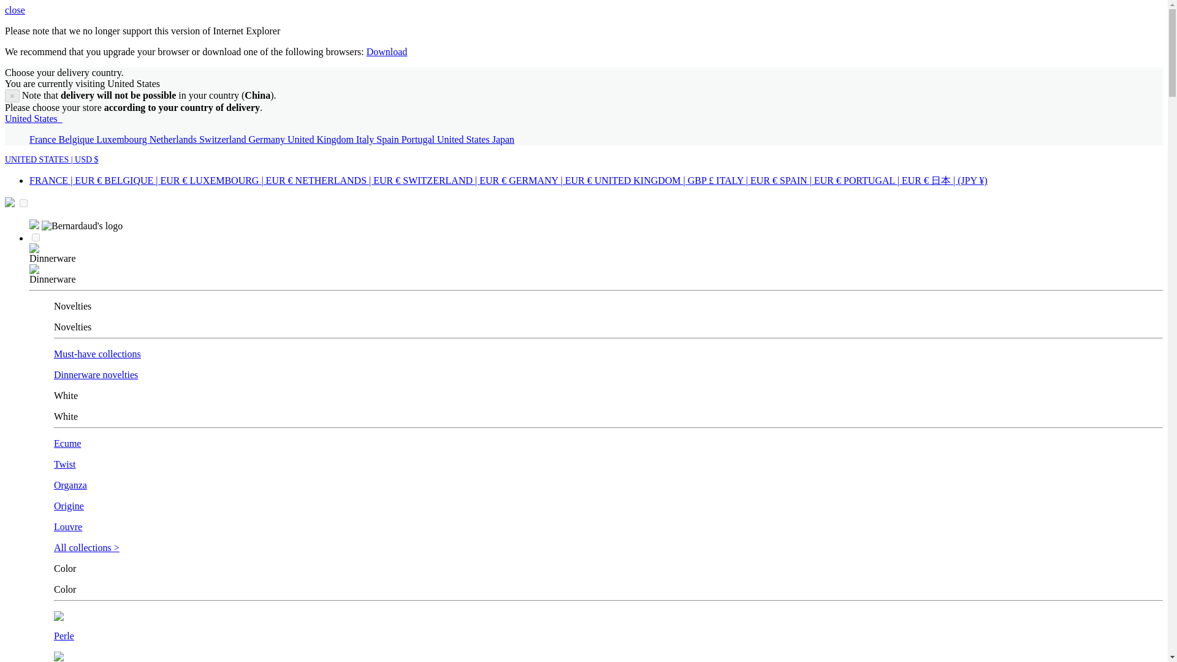  Describe the element at coordinates (36, 238) in the screenshot. I see `on` at that location.